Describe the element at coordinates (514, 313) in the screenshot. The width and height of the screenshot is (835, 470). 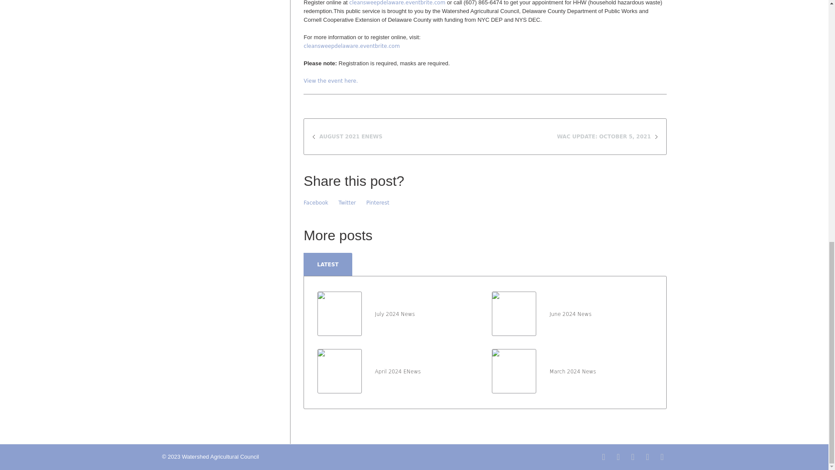
I see `June 2024 News` at that location.